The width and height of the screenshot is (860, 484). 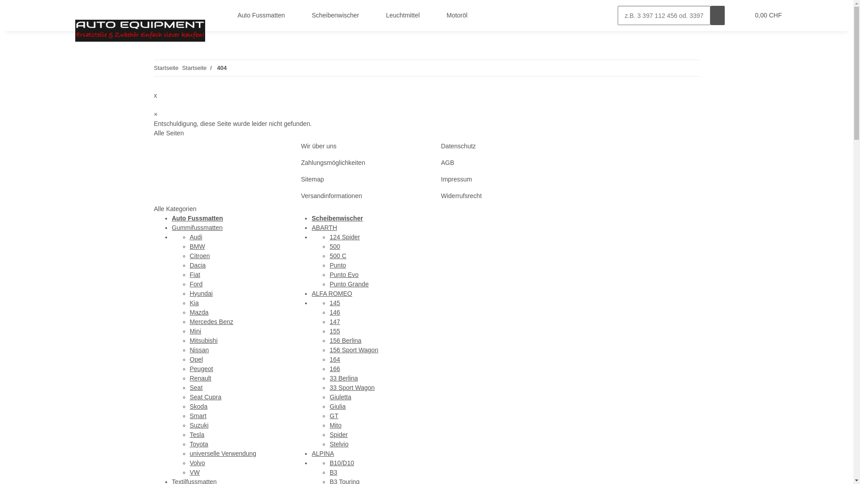 What do you see at coordinates (338, 406) in the screenshot?
I see `Giulia` at bounding box center [338, 406].